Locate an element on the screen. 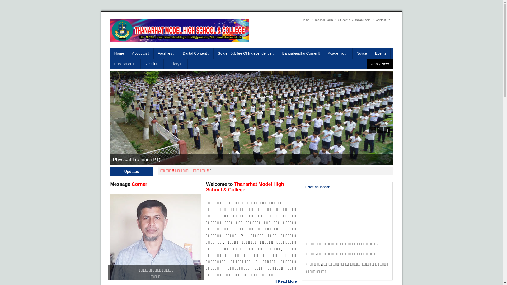 This screenshot has height=285, width=507. Publication is located at coordinates (126, 64).